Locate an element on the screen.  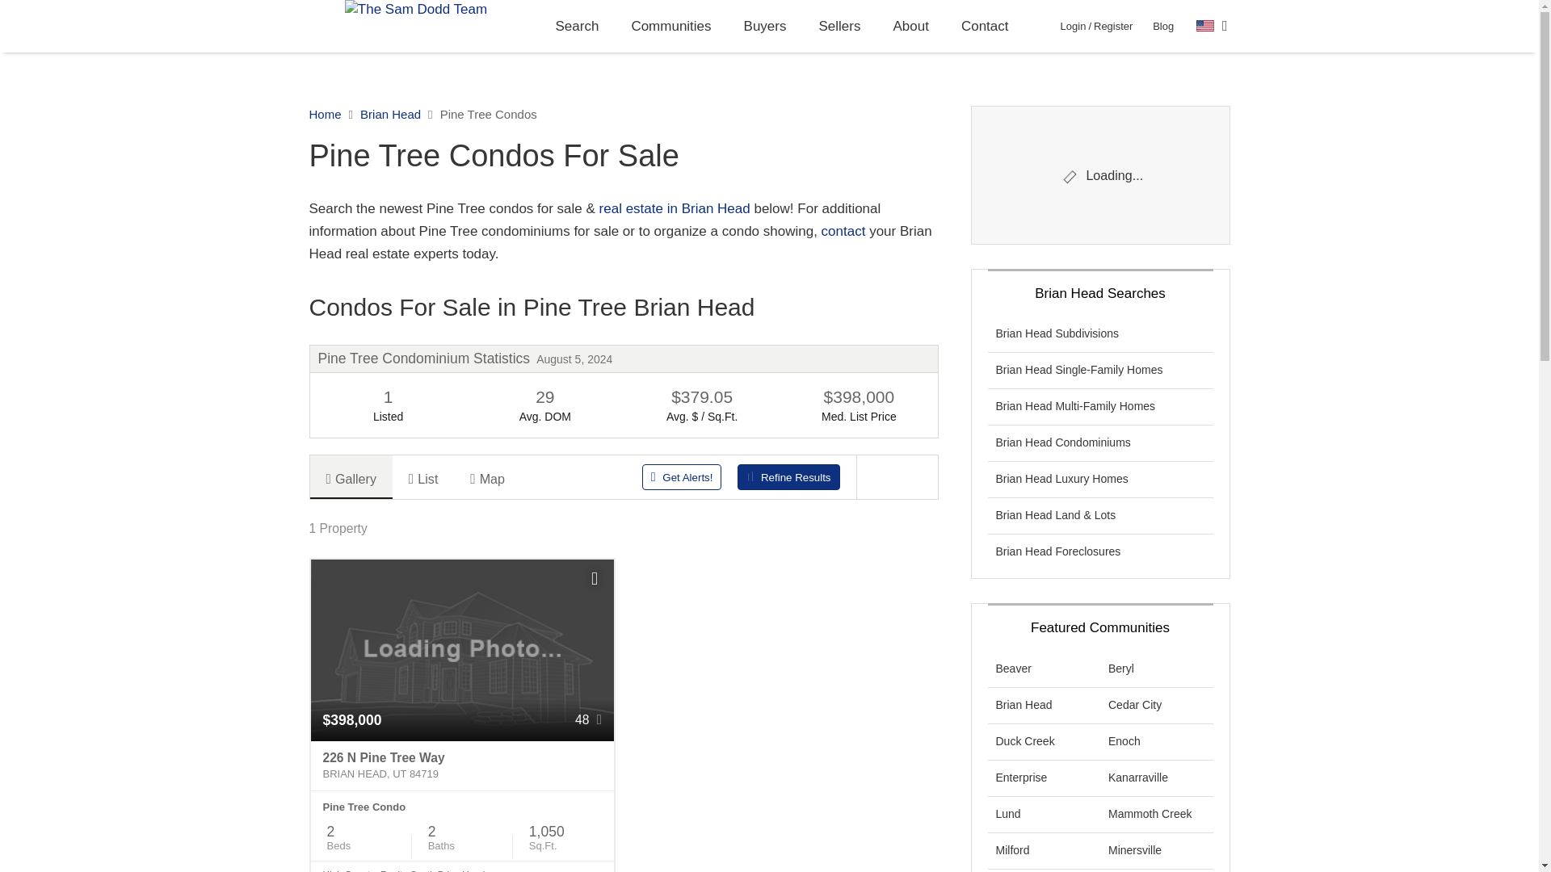
Select Language is located at coordinates (1212, 26).